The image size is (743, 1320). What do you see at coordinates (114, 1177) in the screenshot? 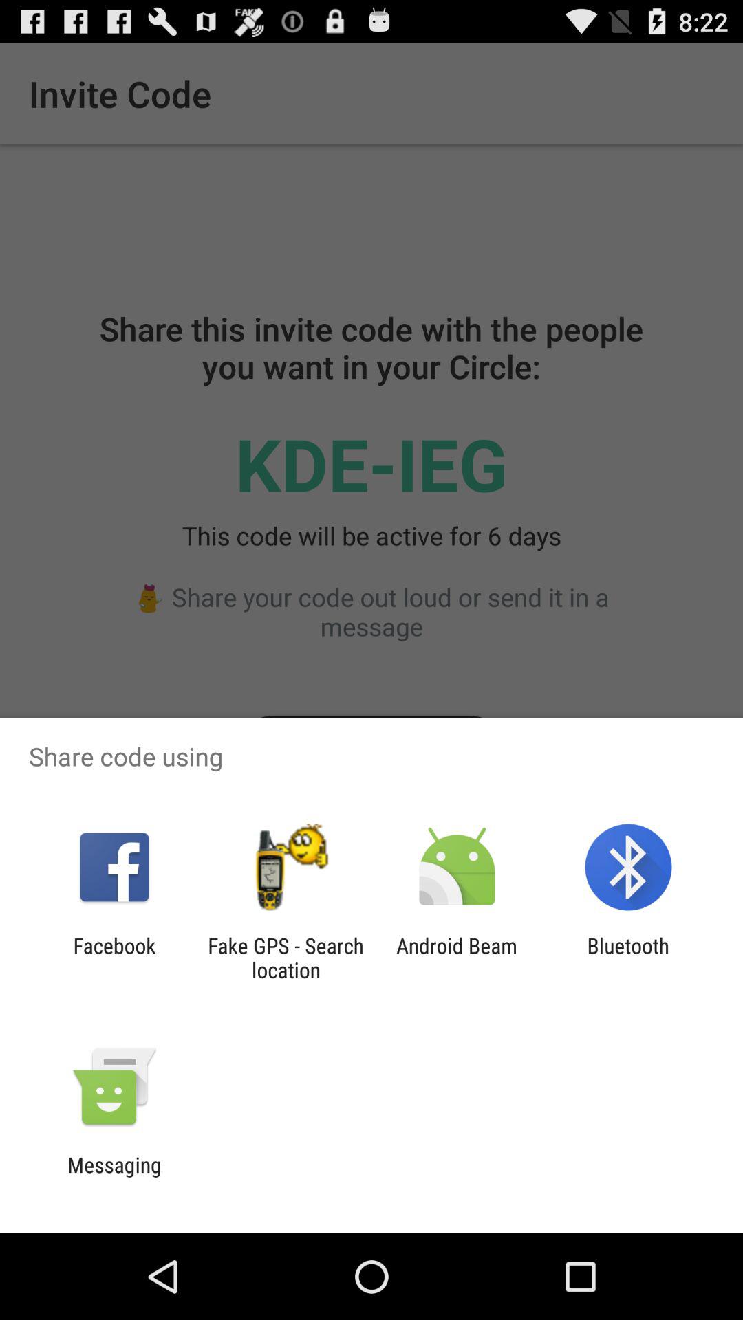
I see `turn off messaging icon` at bounding box center [114, 1177].